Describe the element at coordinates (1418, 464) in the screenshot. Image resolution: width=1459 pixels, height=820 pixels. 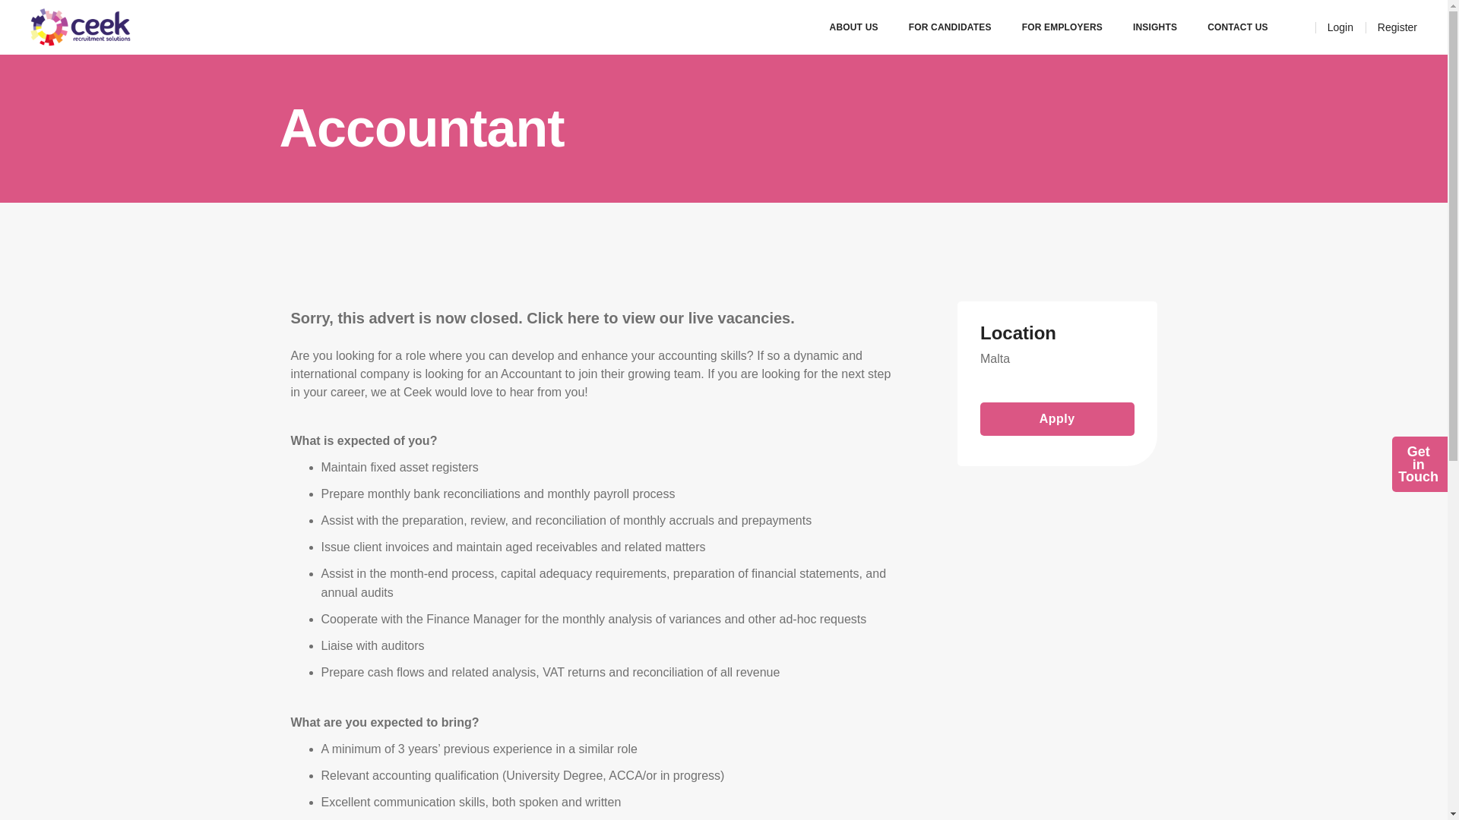
I see `FOR EMPLOYERS` at that location.